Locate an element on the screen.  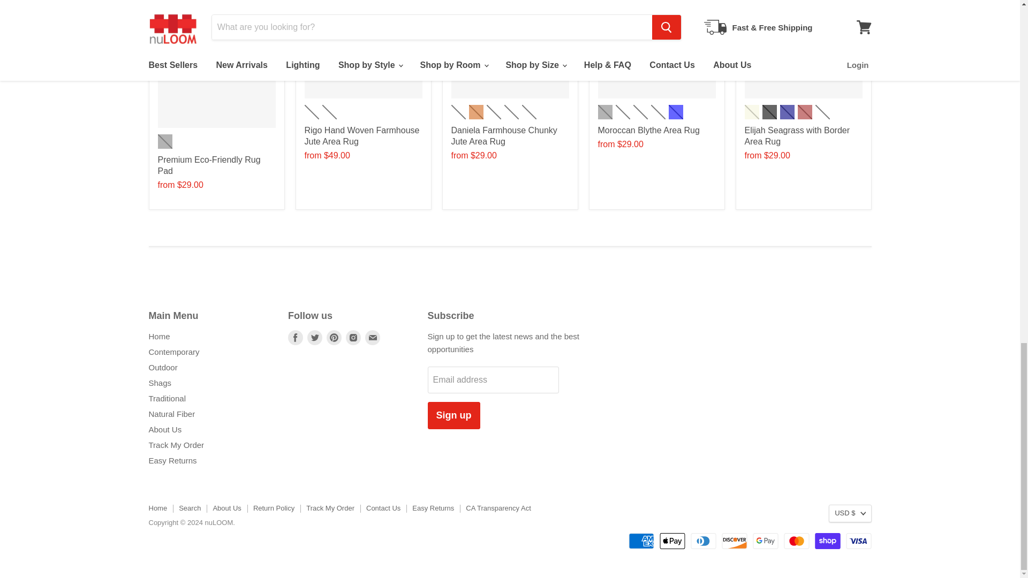
Pinterest is located at coordinates (334, 337).